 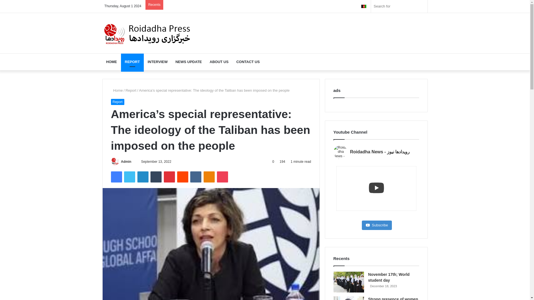 What do you see at coordinates (129, 177) in the screenshot?
I see `Twitter` at bounding box center [129, 177].